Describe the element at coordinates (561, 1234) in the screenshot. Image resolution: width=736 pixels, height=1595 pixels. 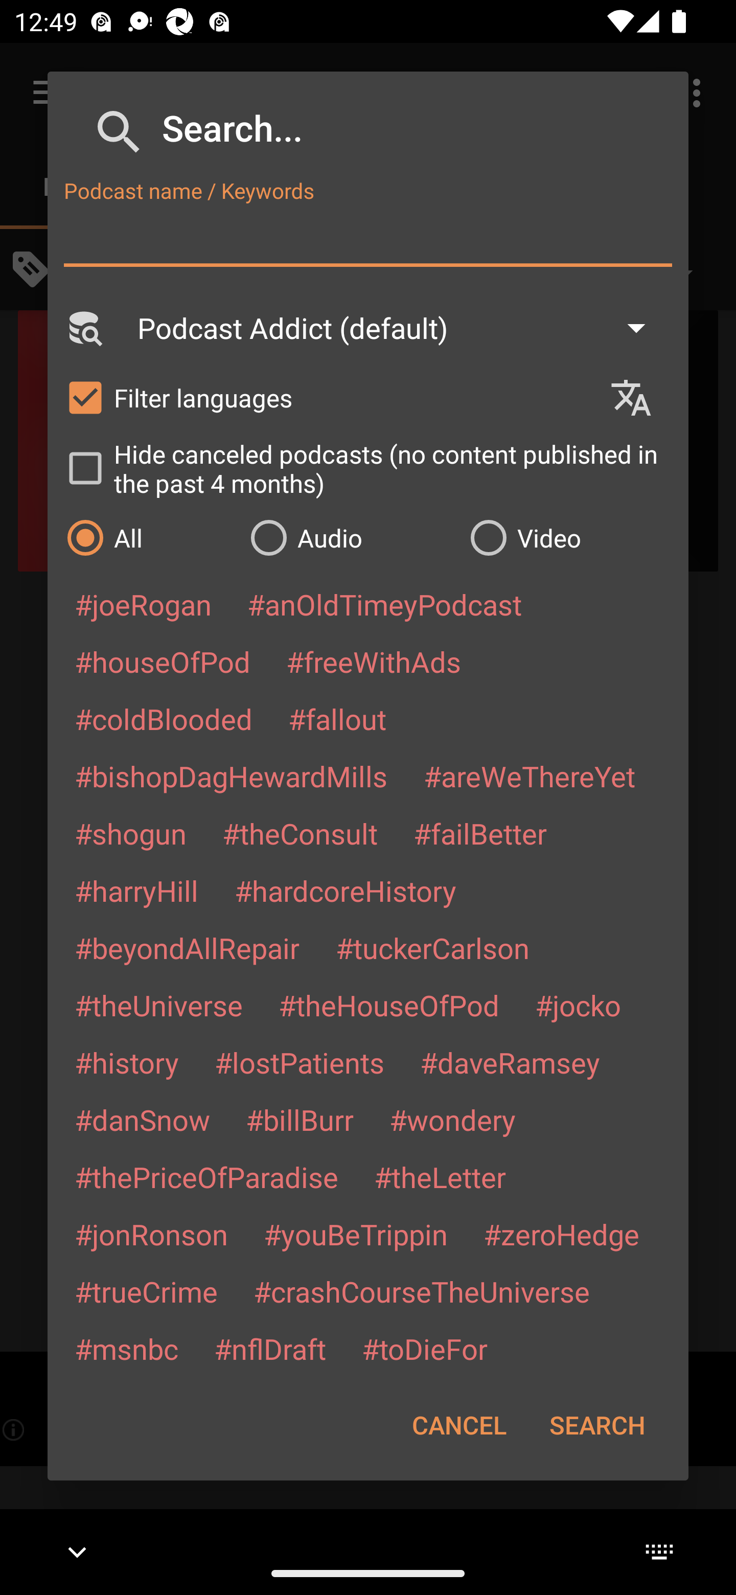
I see `#zeroHedge` at that location.